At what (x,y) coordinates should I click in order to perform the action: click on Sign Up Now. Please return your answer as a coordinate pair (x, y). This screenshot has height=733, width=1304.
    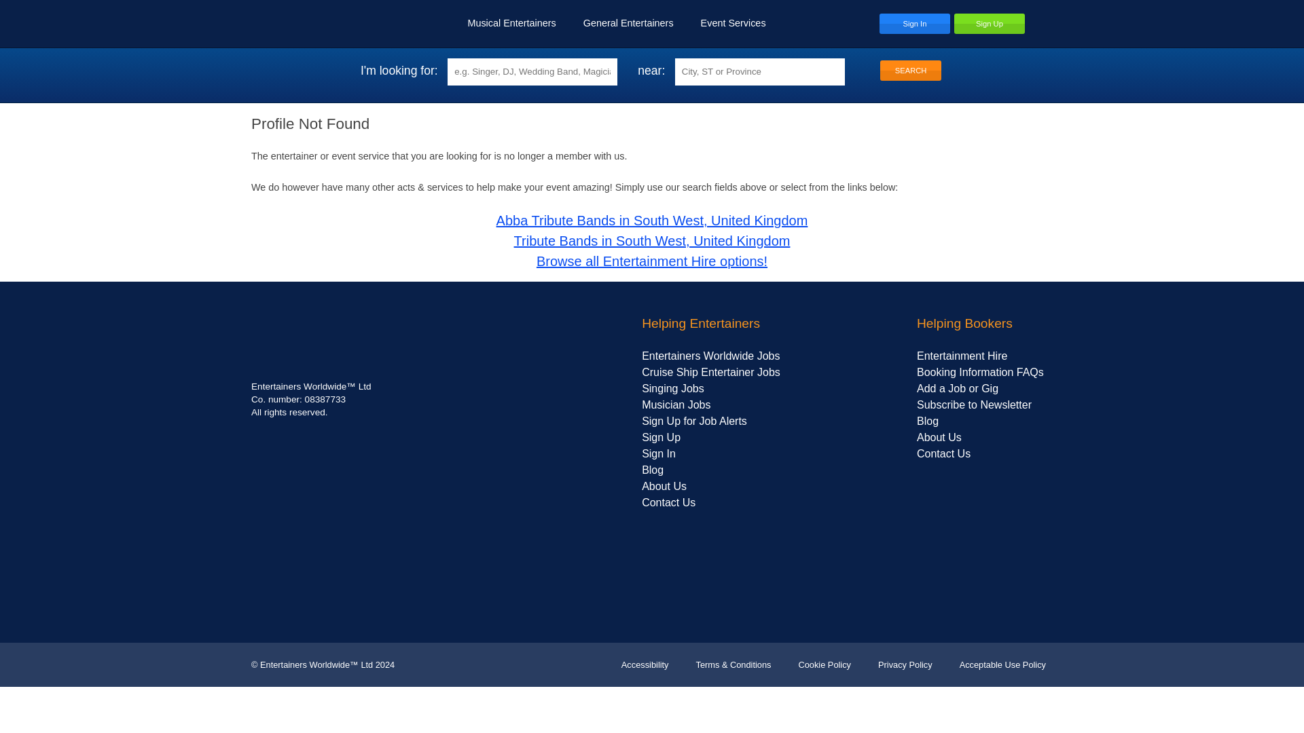
    Looking at the image, I should click on (990, 23).